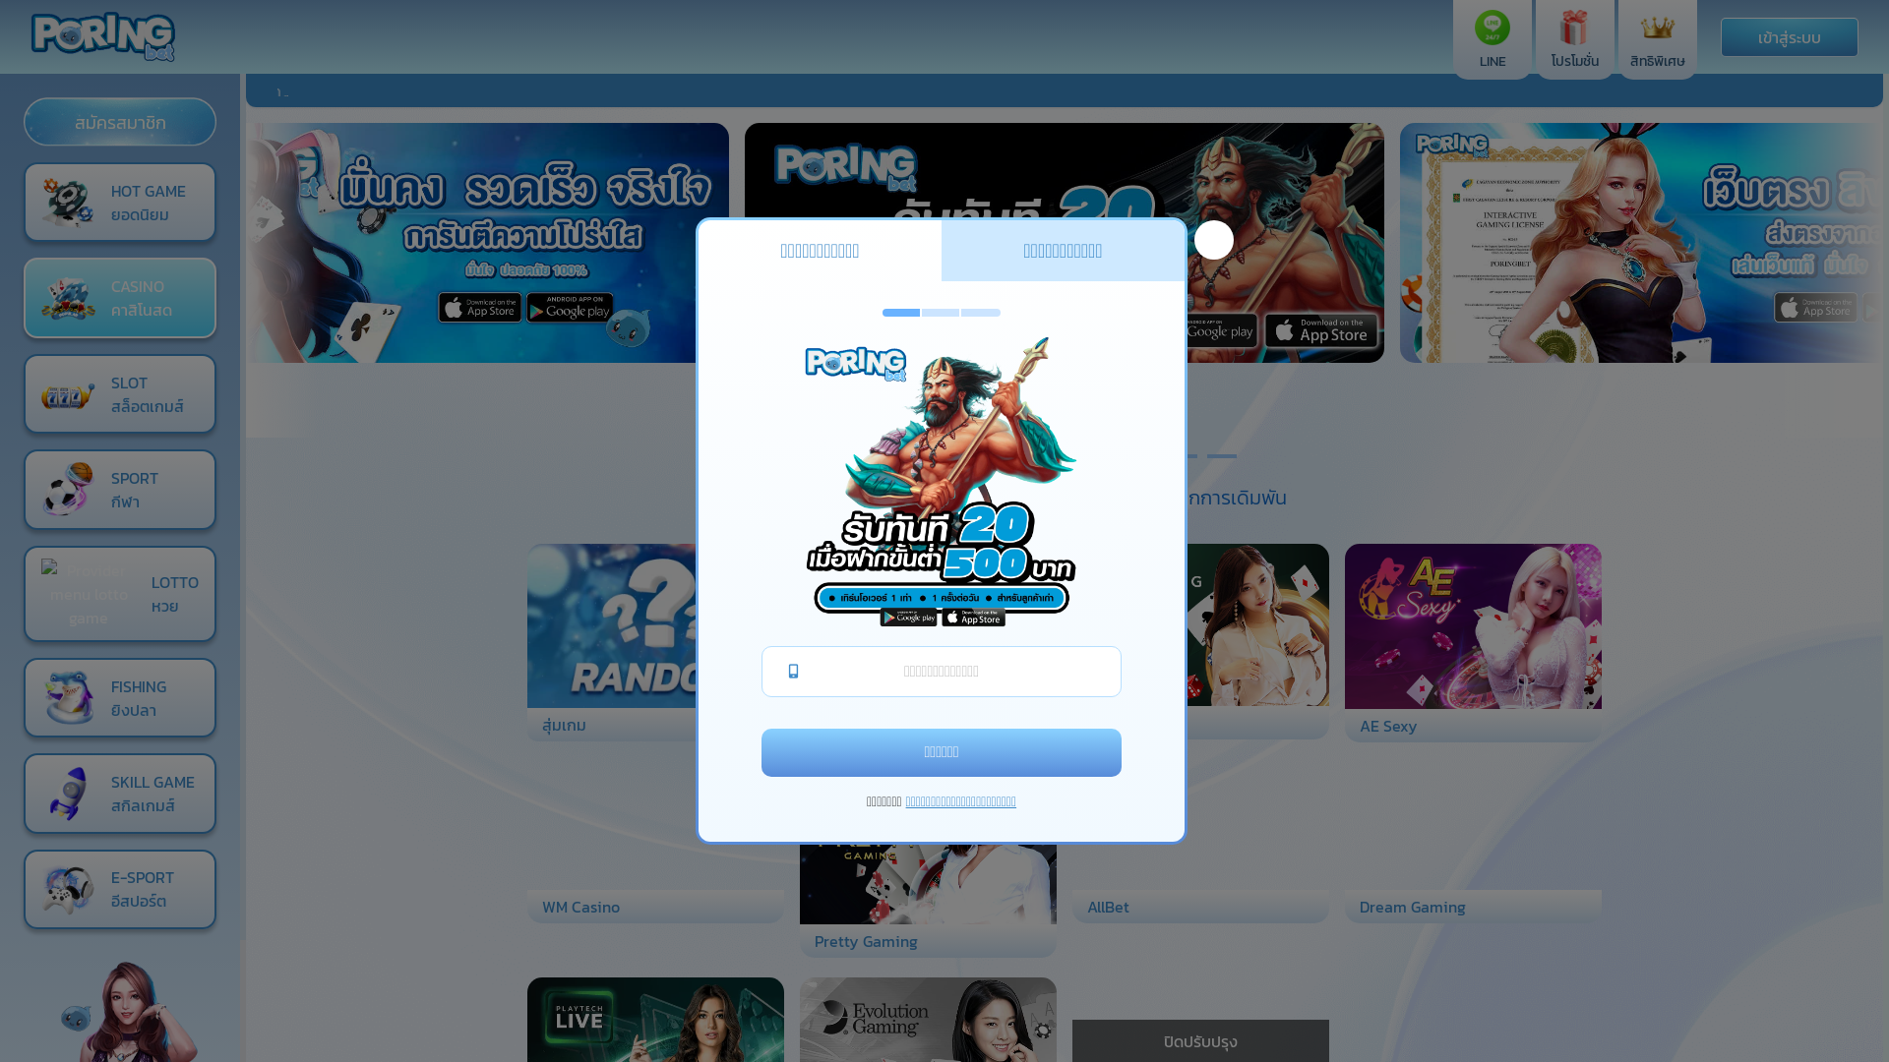 The height and width of the screenshot is (1062, 1889). I want to click on 6, so click(1104, 456).